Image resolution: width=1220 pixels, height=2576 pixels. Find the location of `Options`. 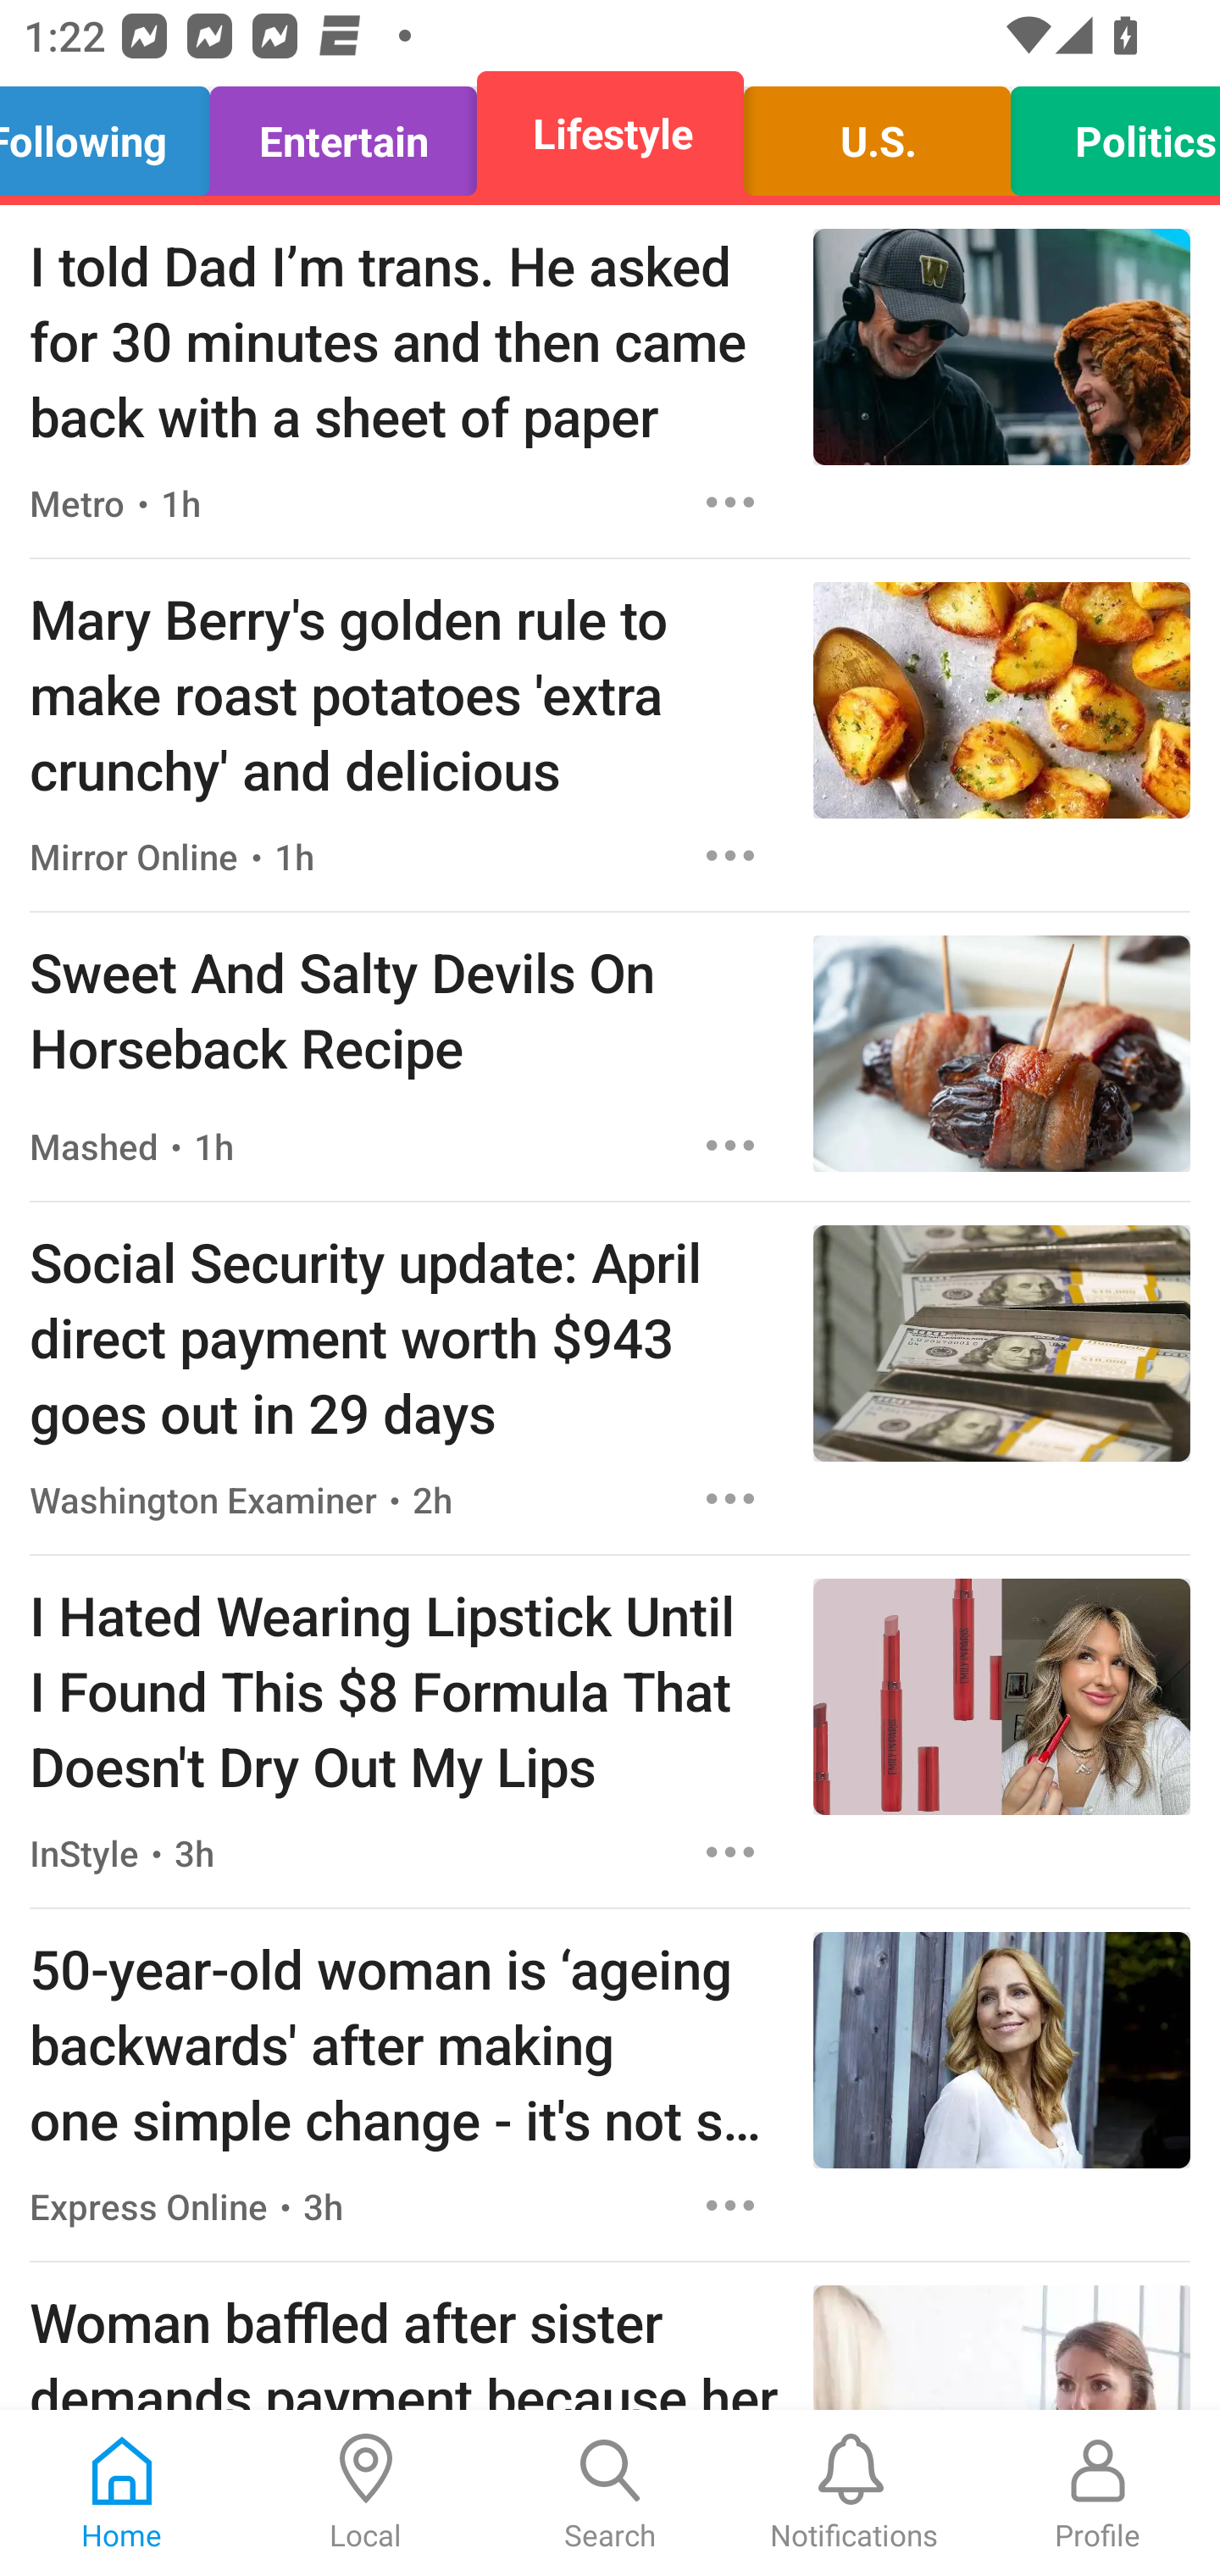

Options is located at coordinates (730, 1146).